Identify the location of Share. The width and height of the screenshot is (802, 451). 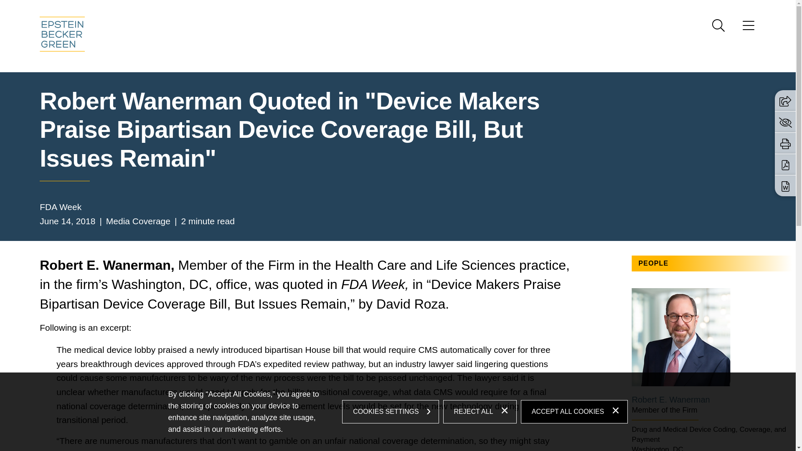
(785, 101).